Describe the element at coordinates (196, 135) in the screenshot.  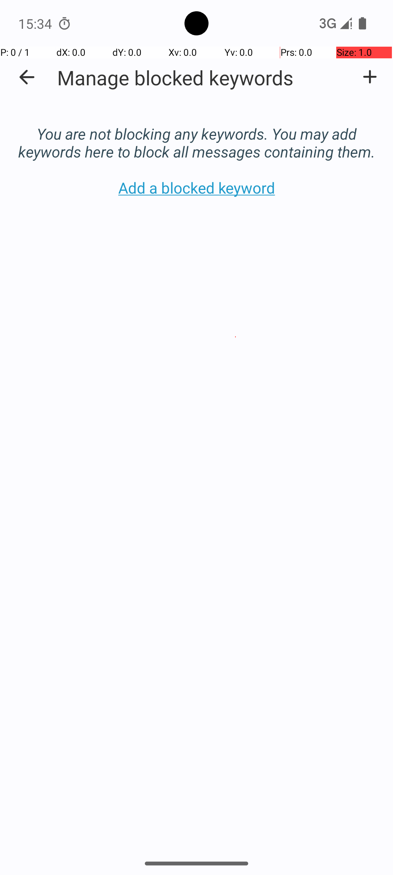
I see `You are not blocking any keywords. You may add keywords here to block all messages containing them.` at that location.